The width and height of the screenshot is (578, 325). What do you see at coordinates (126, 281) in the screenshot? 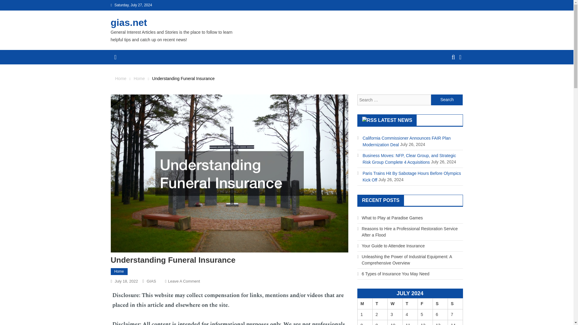
I see `Home` at bounding box center [126, 281].